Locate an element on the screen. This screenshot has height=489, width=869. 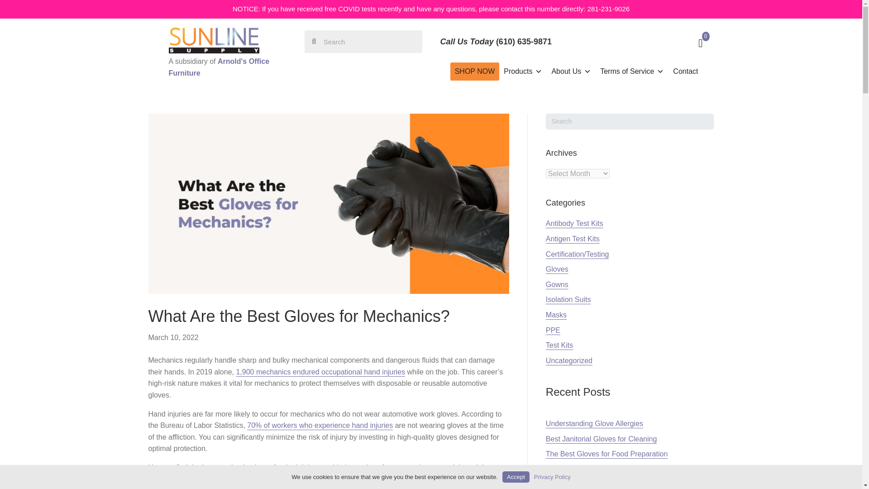
Terms of Service is located at coordinates (632, 72).